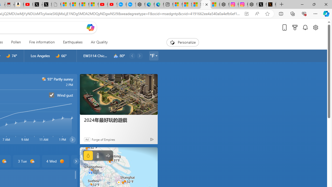 This screenshot has height=187, width=332. What do you see at coordinates (131, 5) in the screenshot?
I see `The most popular Google 'how to' searches` at bounding box center [131, 5].